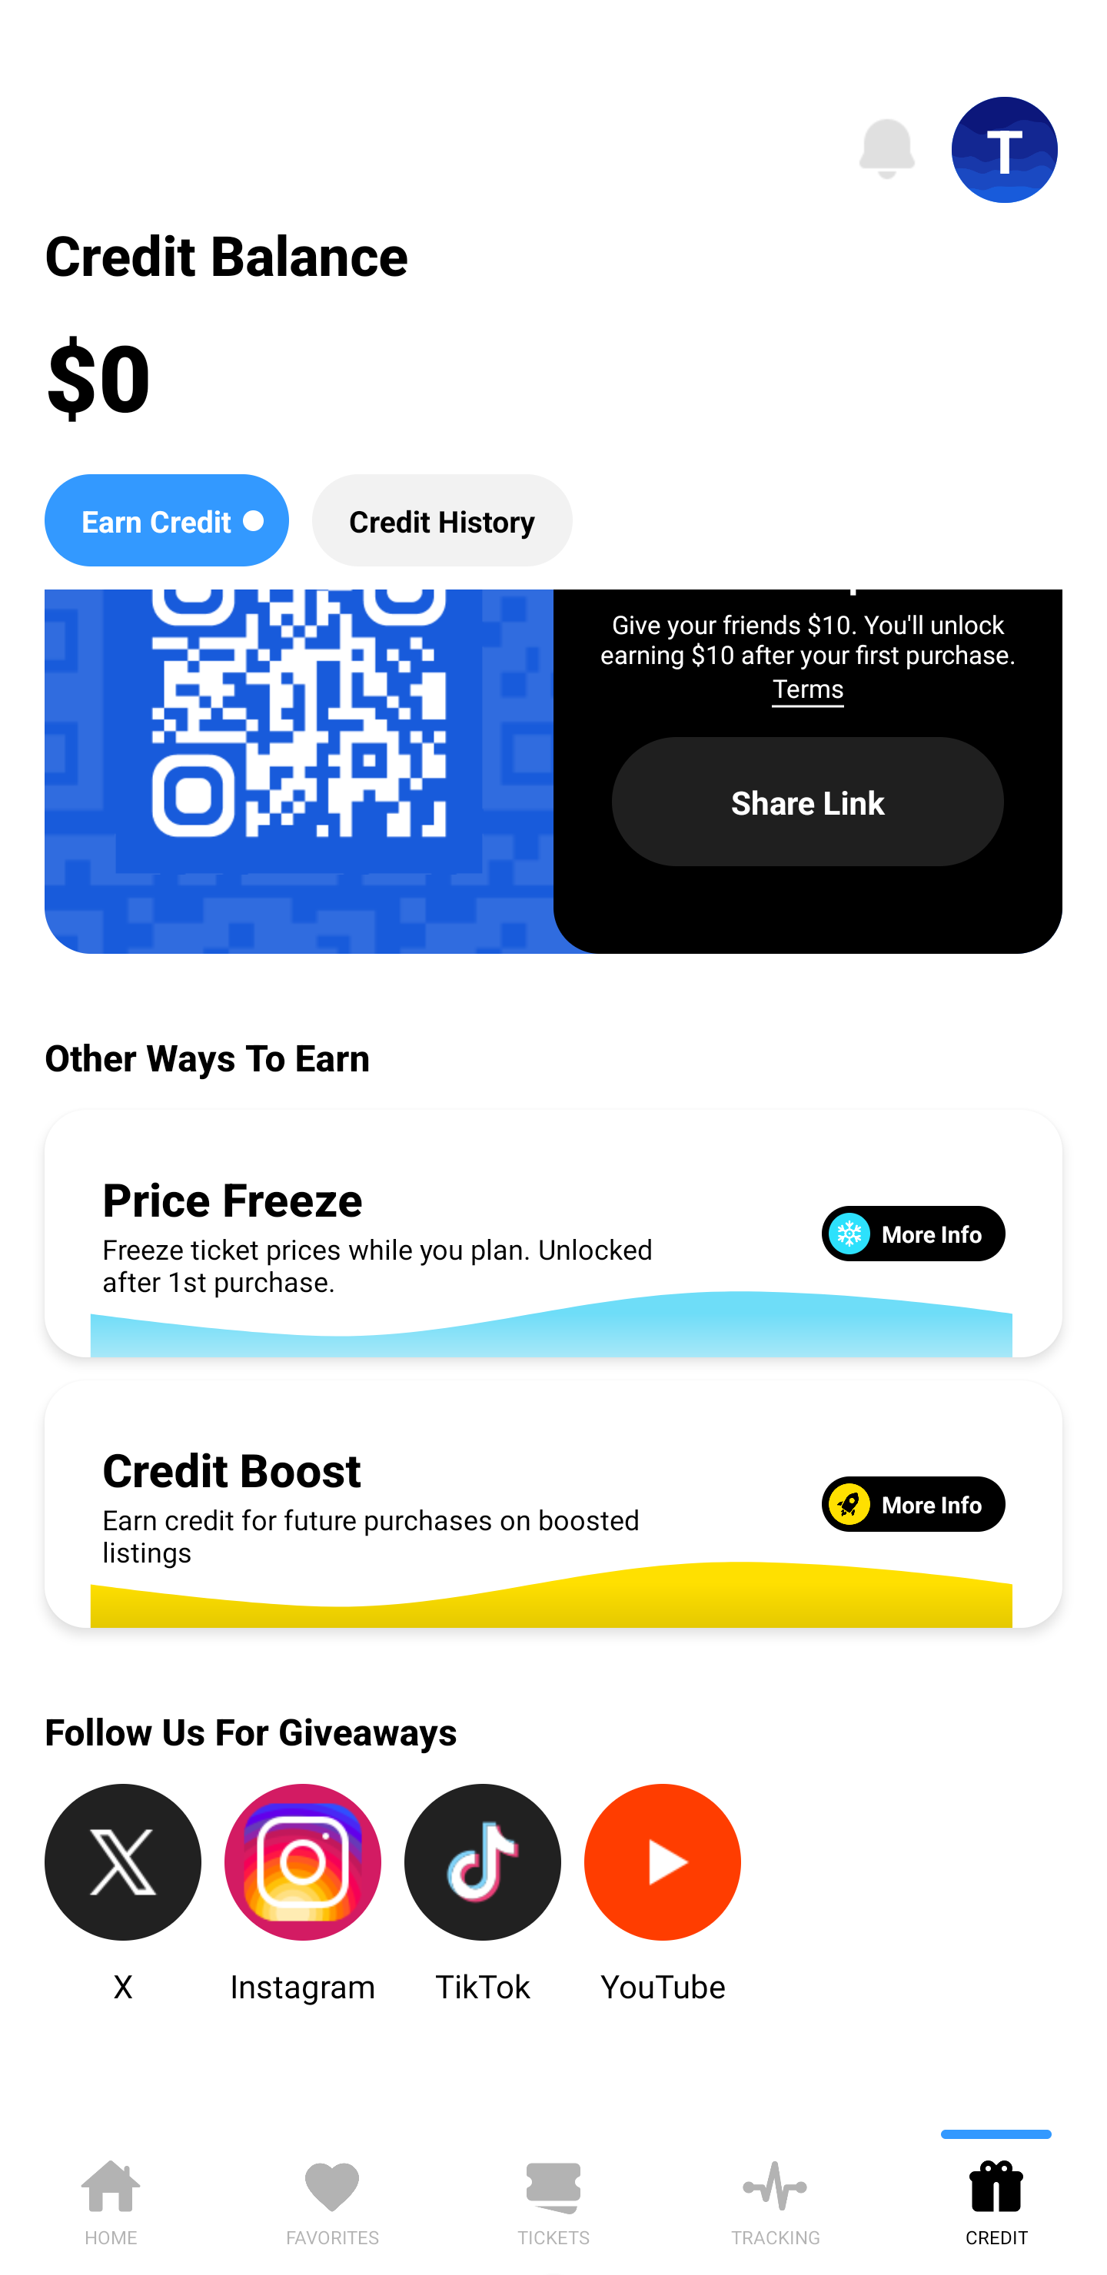 This screenshot has height=2275, width=1107. I want to click on T, so click(1005, 150).